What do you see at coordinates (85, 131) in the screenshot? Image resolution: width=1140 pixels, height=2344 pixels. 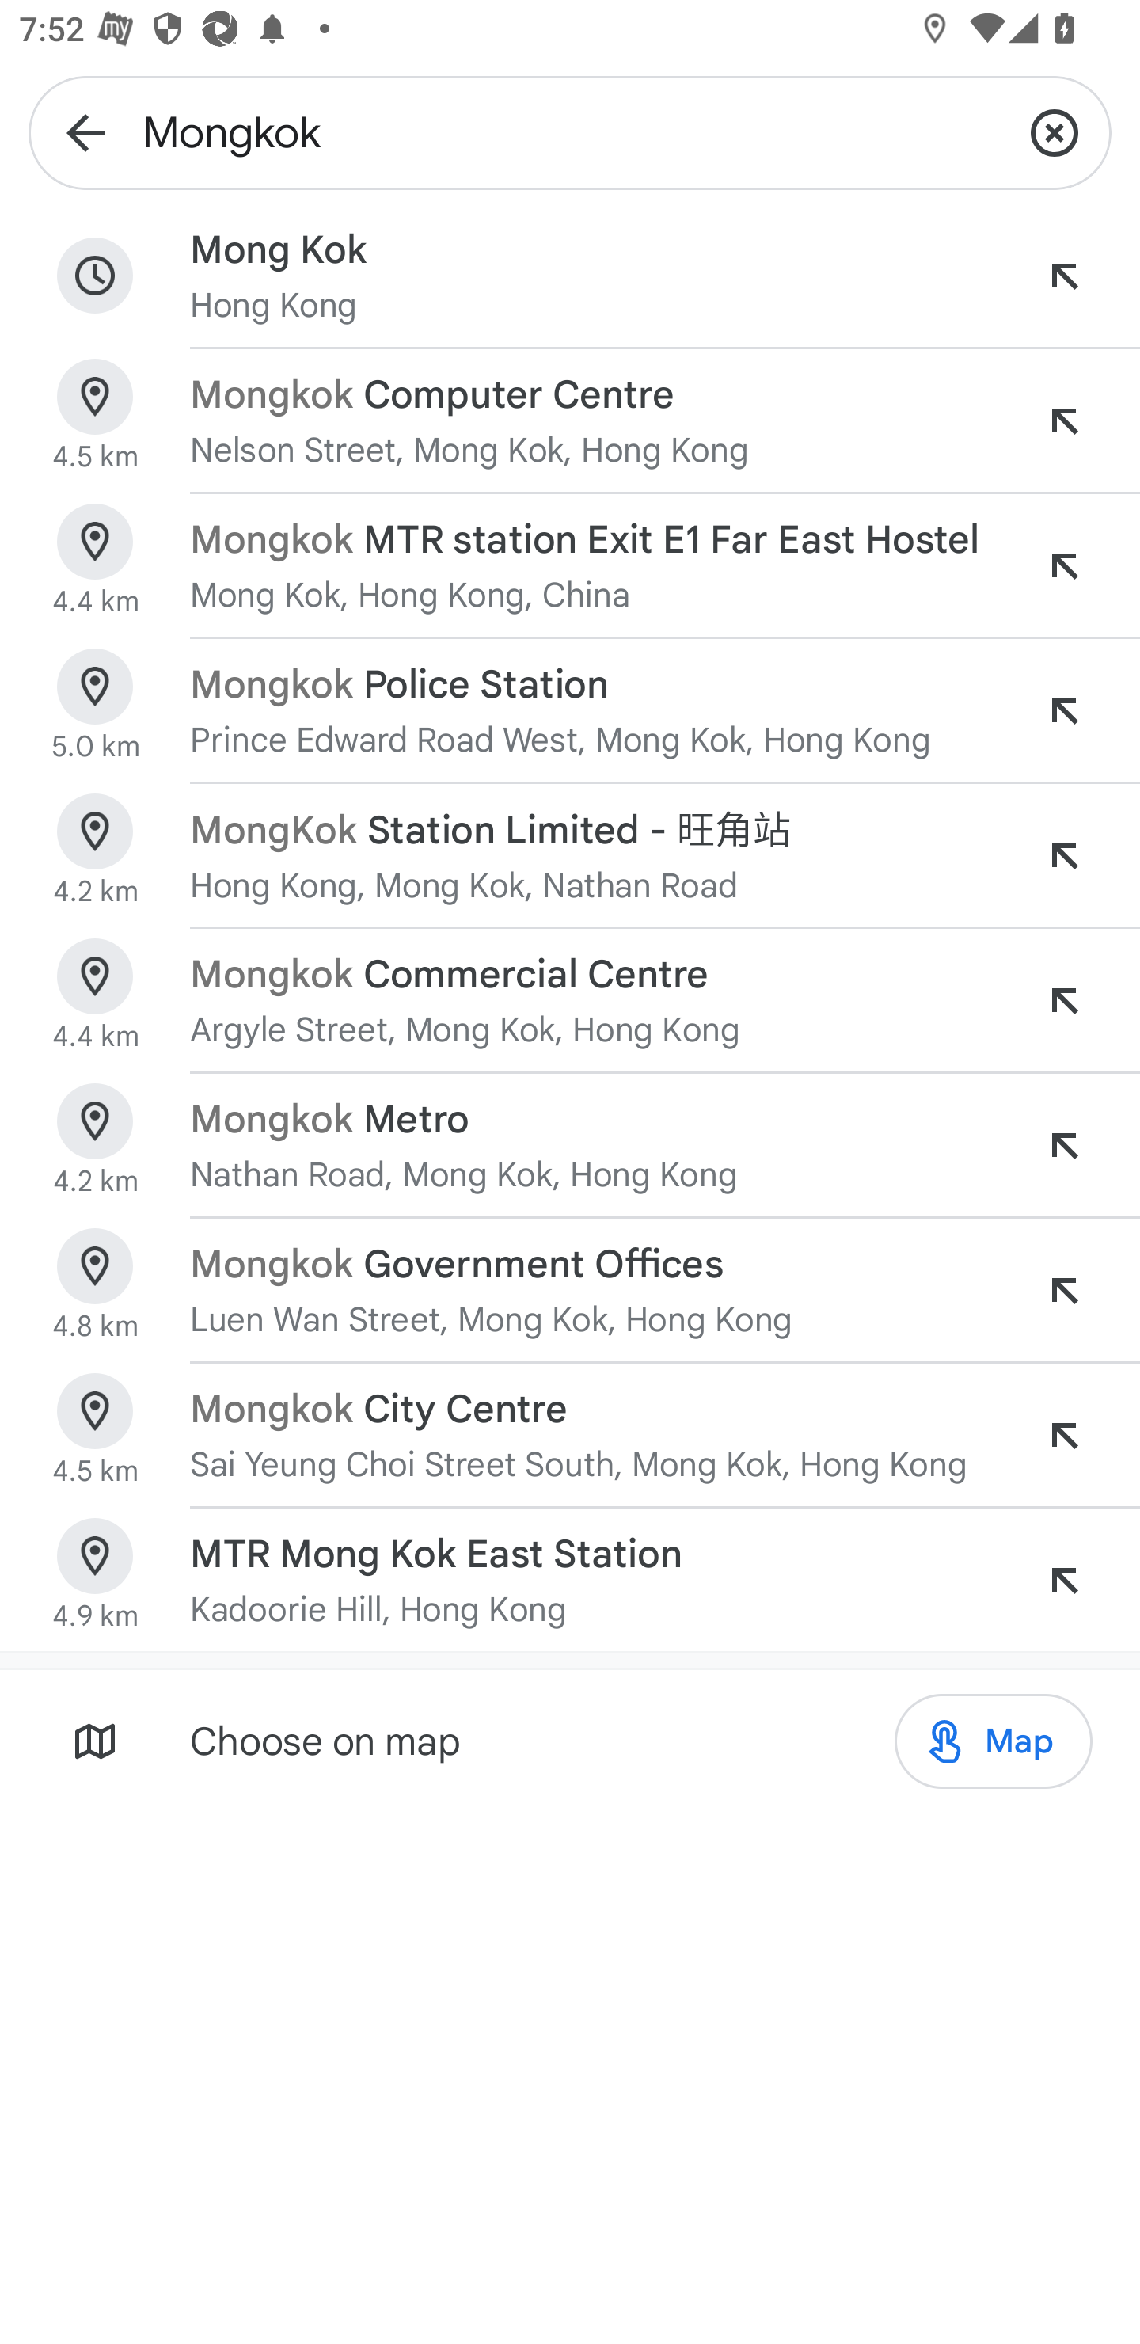 I see `Navigate up` at bounding box center [85, 131].